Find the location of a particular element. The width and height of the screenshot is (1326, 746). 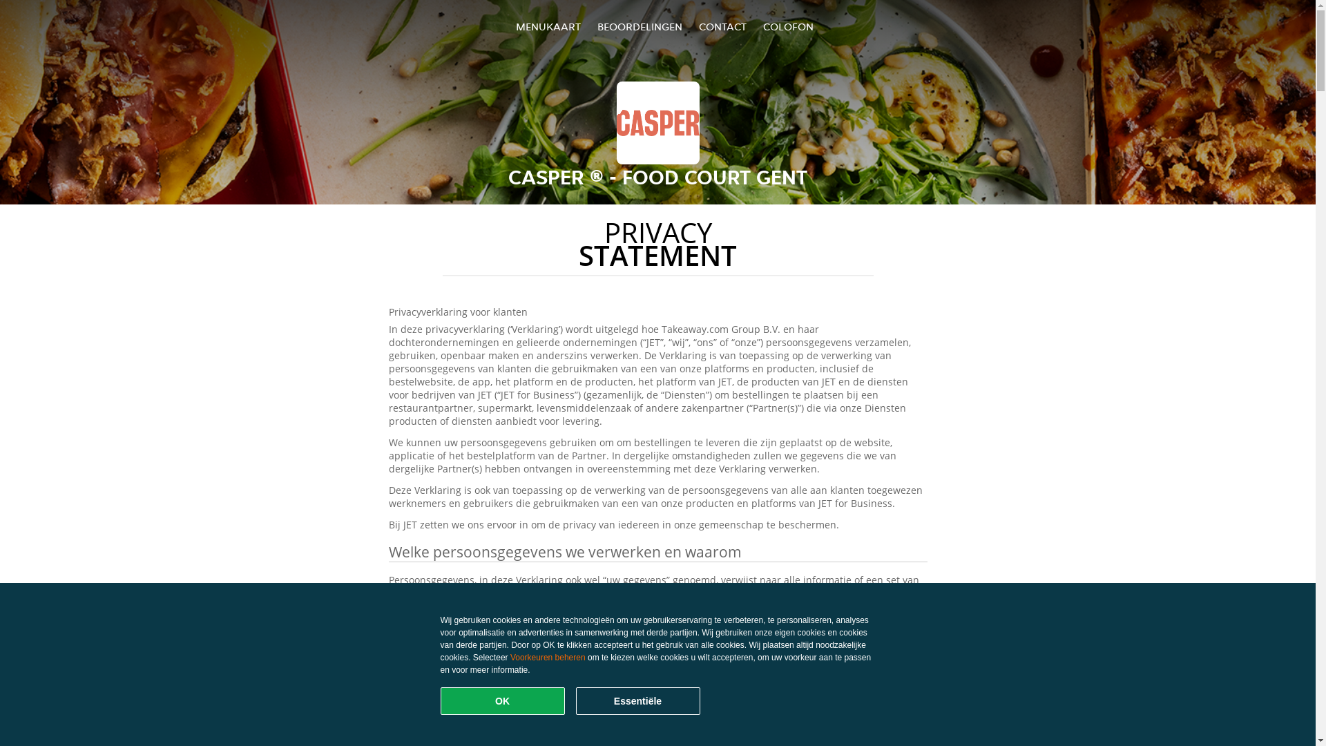

BEOORDELINGEN is located at coordinates (640, 26).